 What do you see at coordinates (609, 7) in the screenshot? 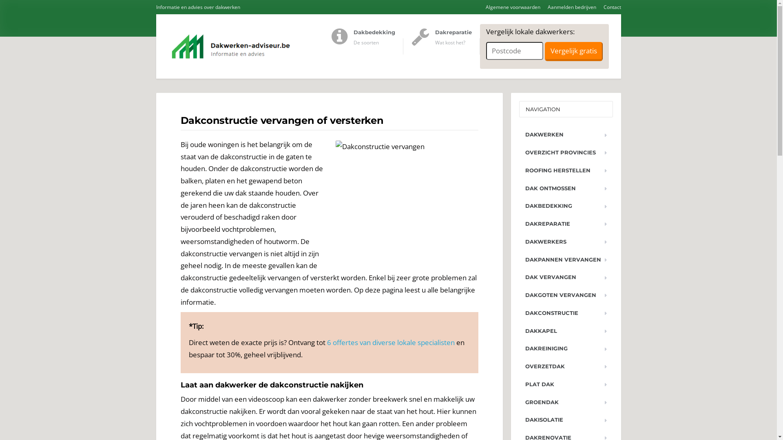
I see `Contact` at bounding box center [609, 7].